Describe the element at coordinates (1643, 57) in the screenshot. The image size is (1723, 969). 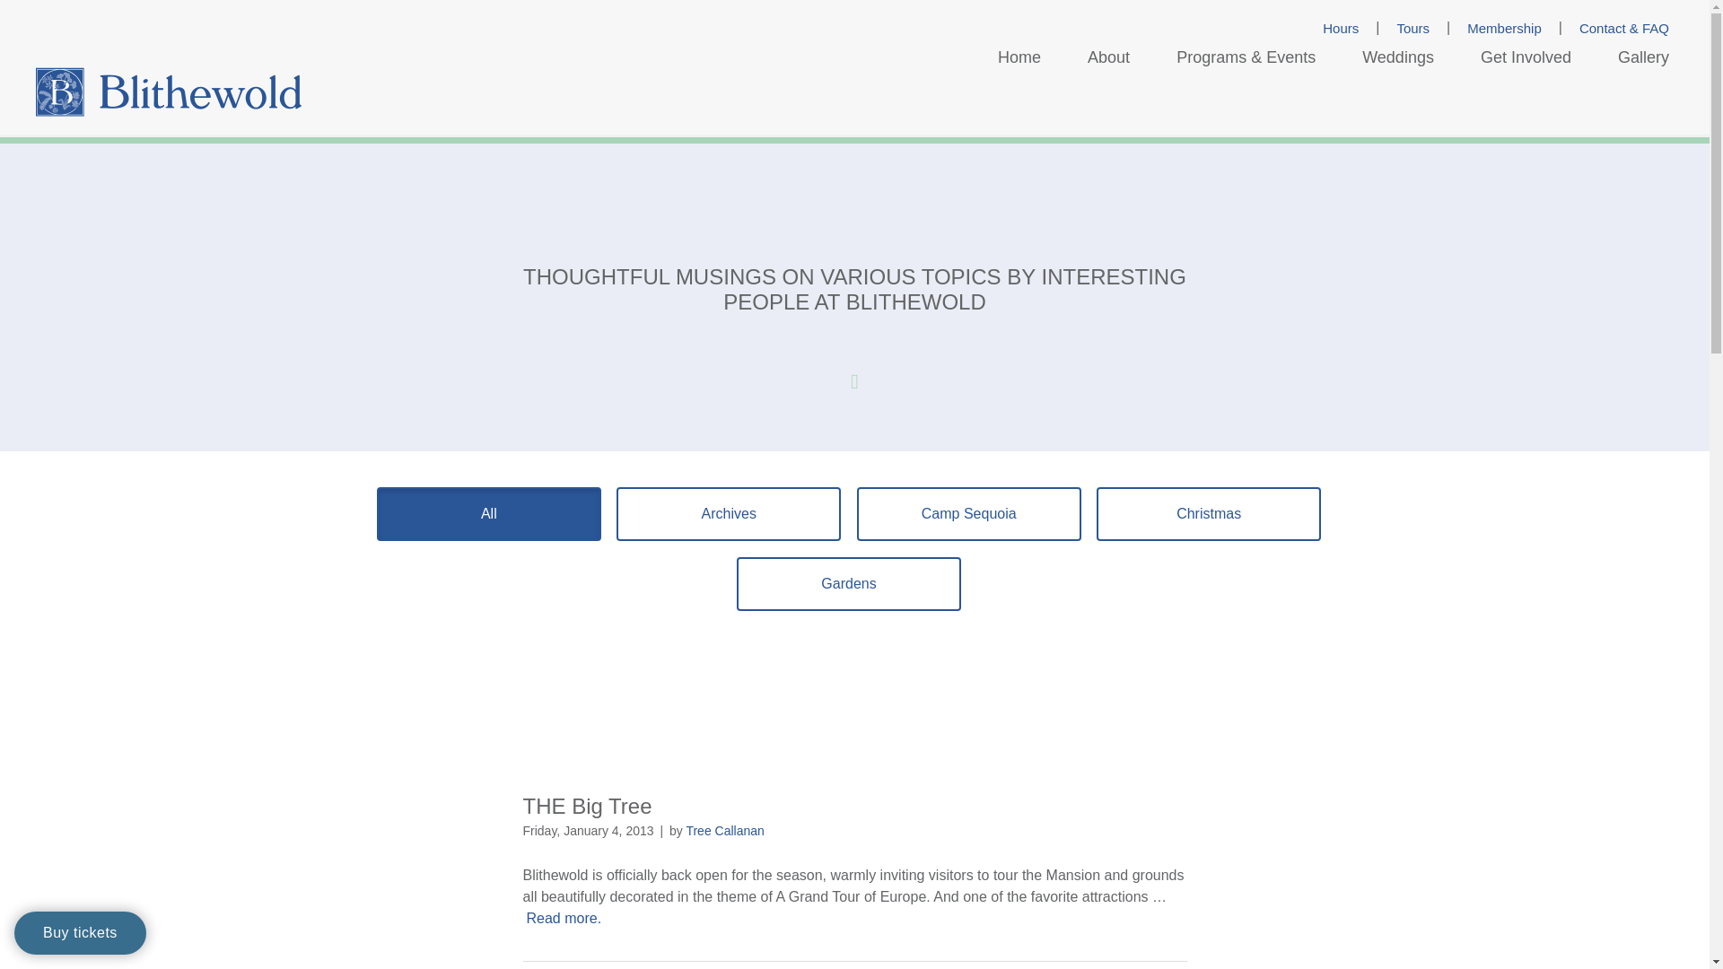
I see `Gallery` at that location.